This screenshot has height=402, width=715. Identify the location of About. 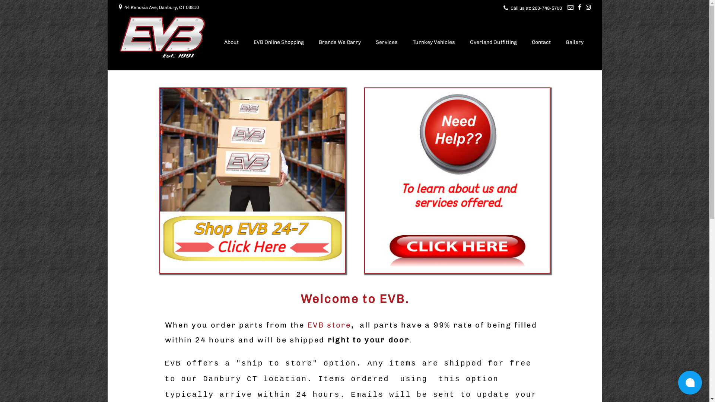
(232, 43).